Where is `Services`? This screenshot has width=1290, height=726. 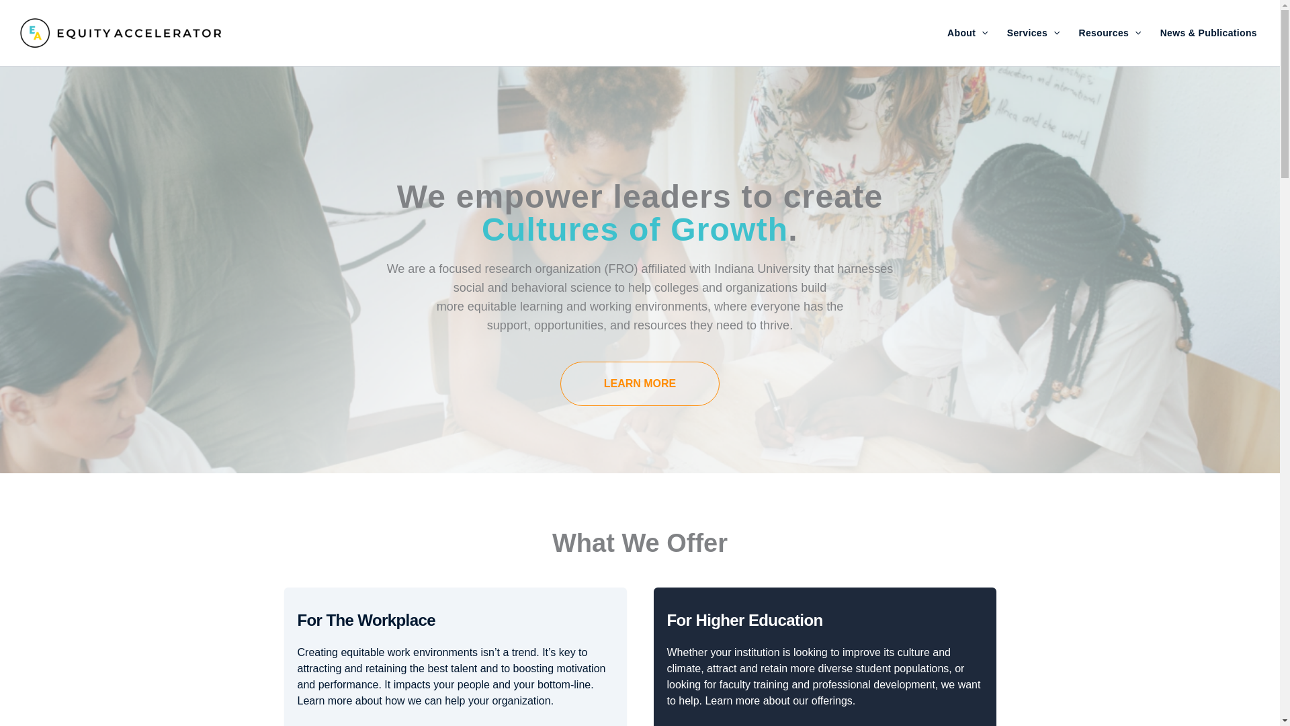
Services is located at coordinates (1033, 32).